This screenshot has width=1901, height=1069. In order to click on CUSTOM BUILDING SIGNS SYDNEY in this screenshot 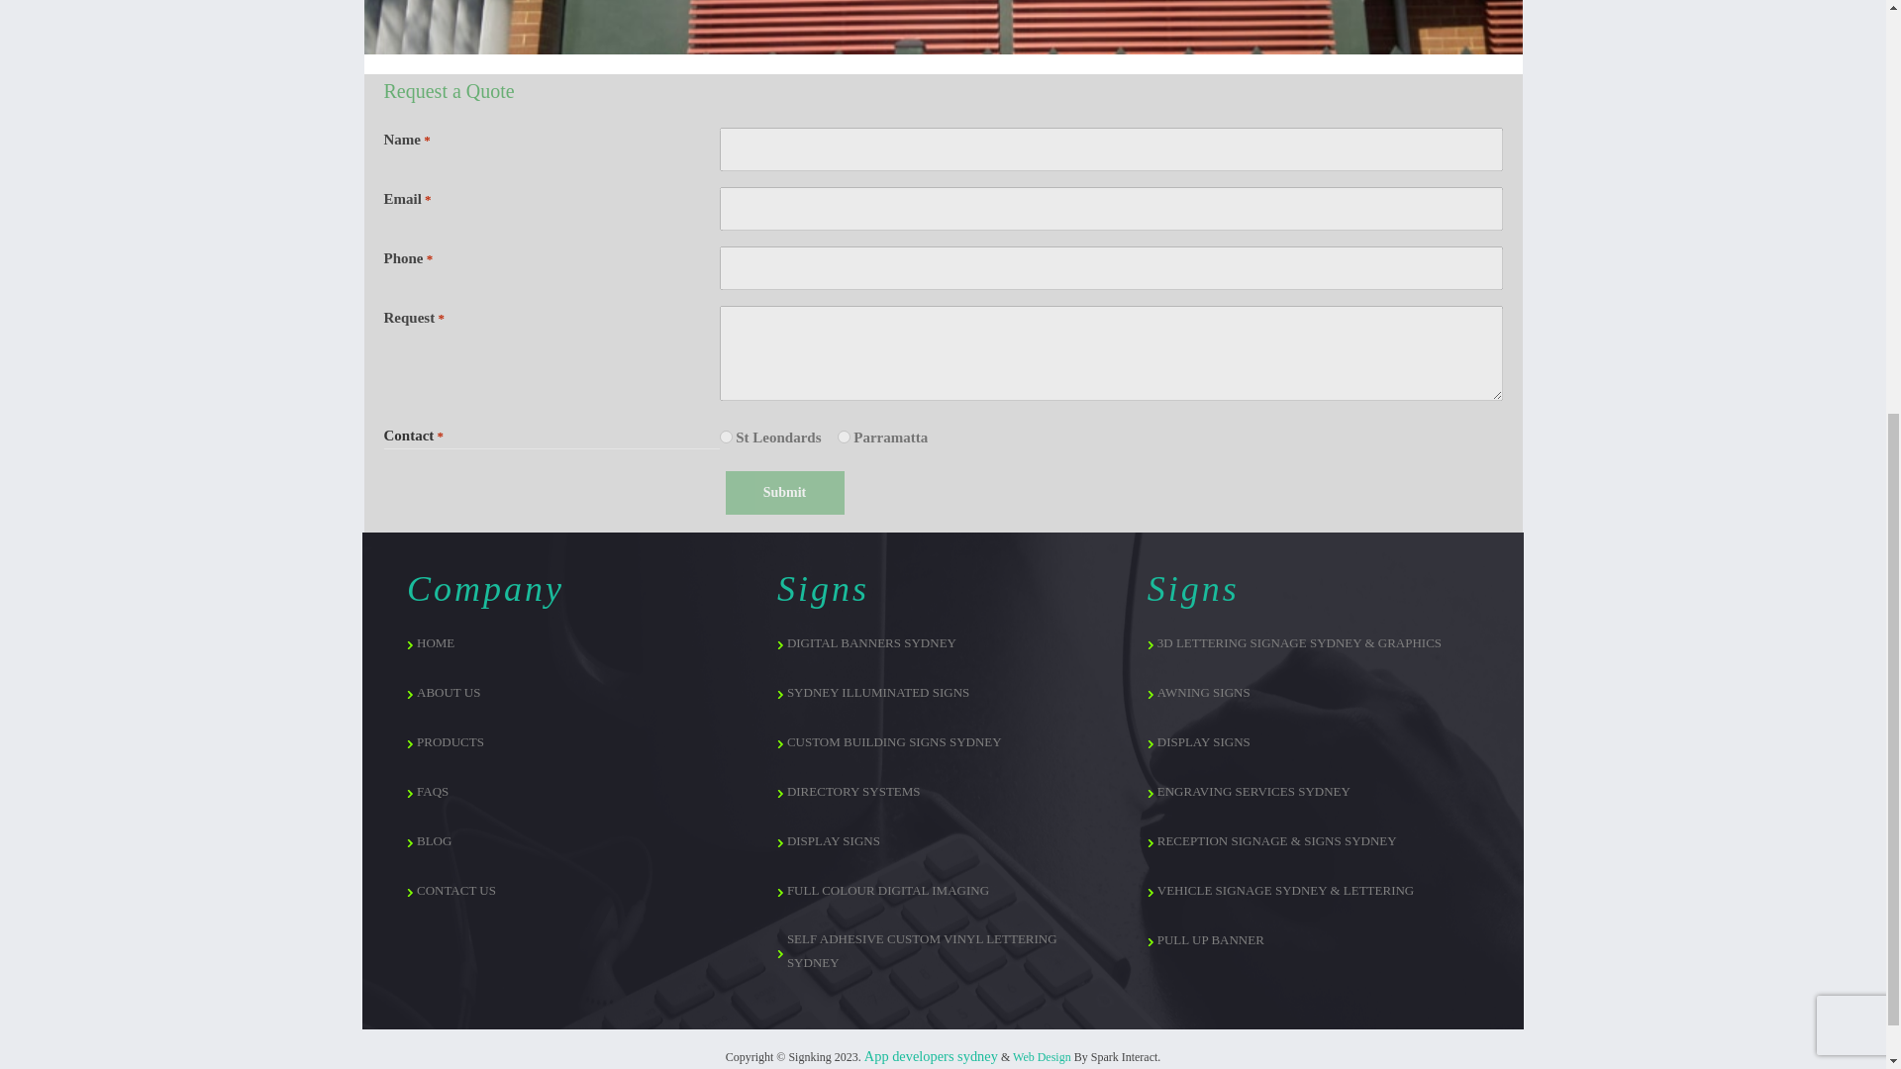, I will do `click(943, 742)`.